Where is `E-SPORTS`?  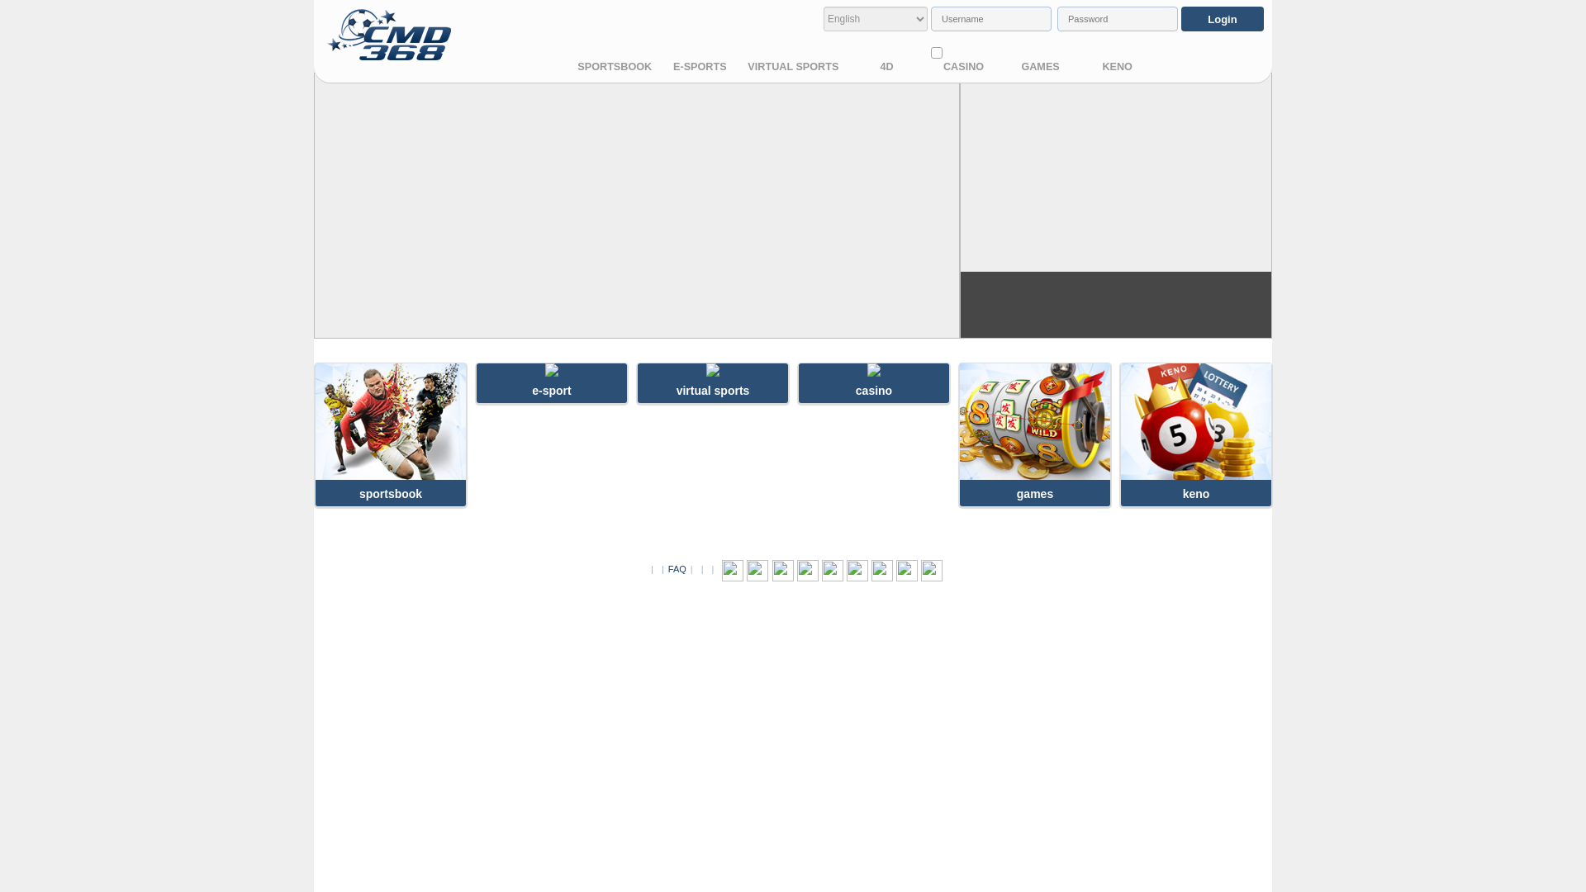
E-SPORTS is located at coordinates (700, 67).